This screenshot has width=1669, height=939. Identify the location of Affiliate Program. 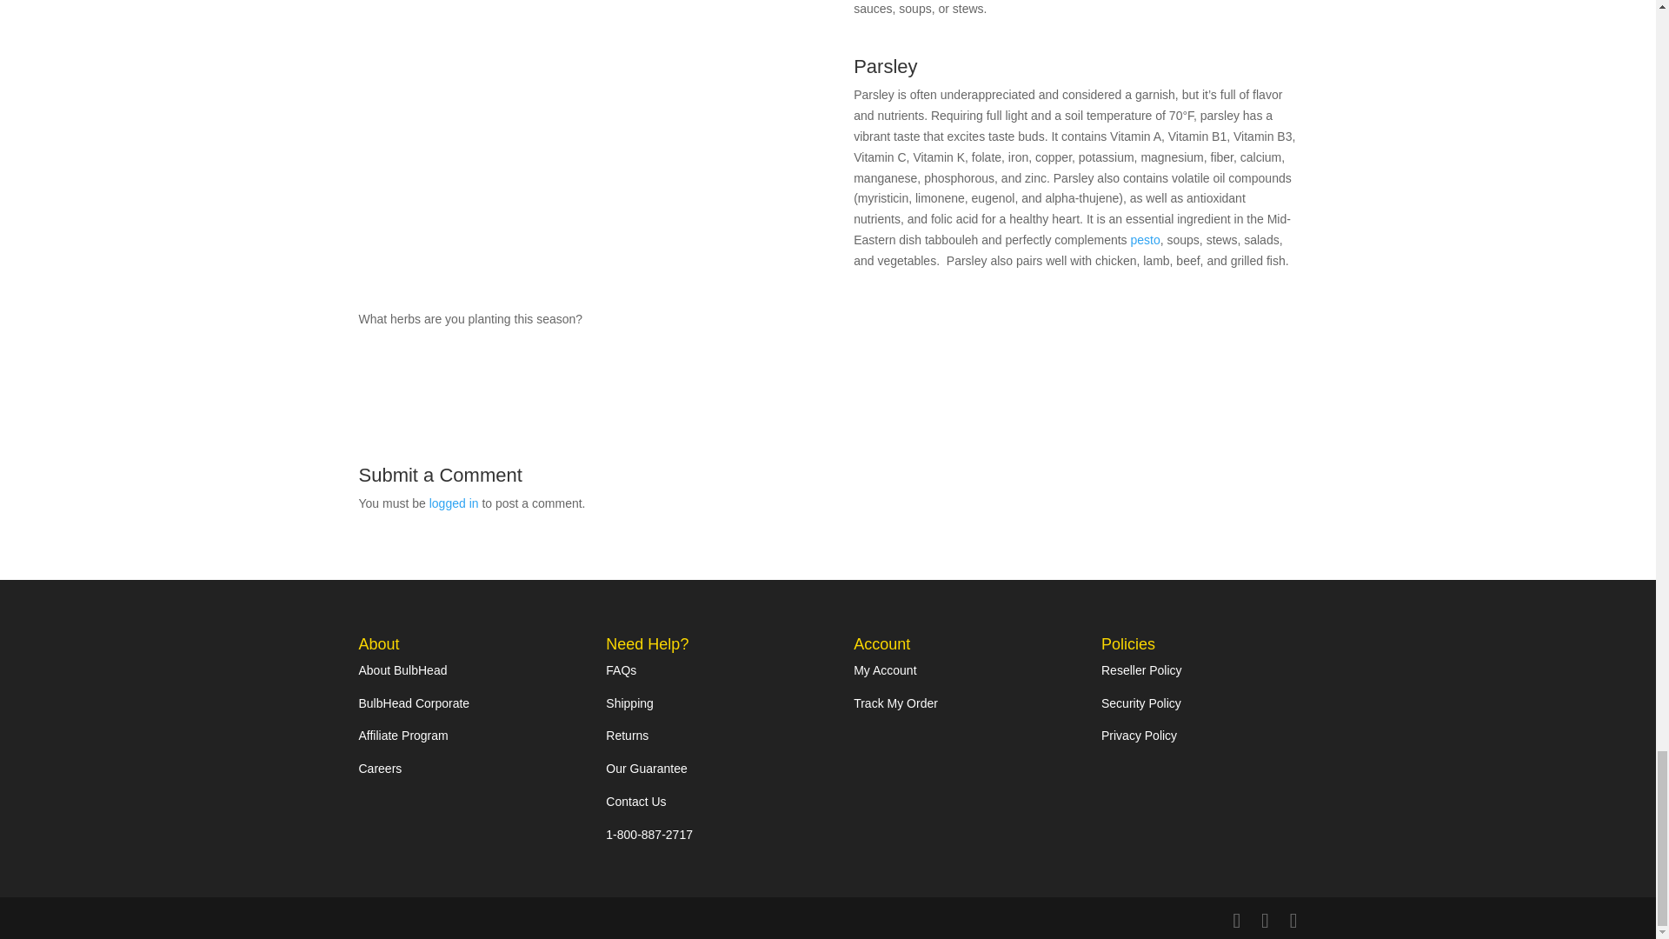
(402, 736).